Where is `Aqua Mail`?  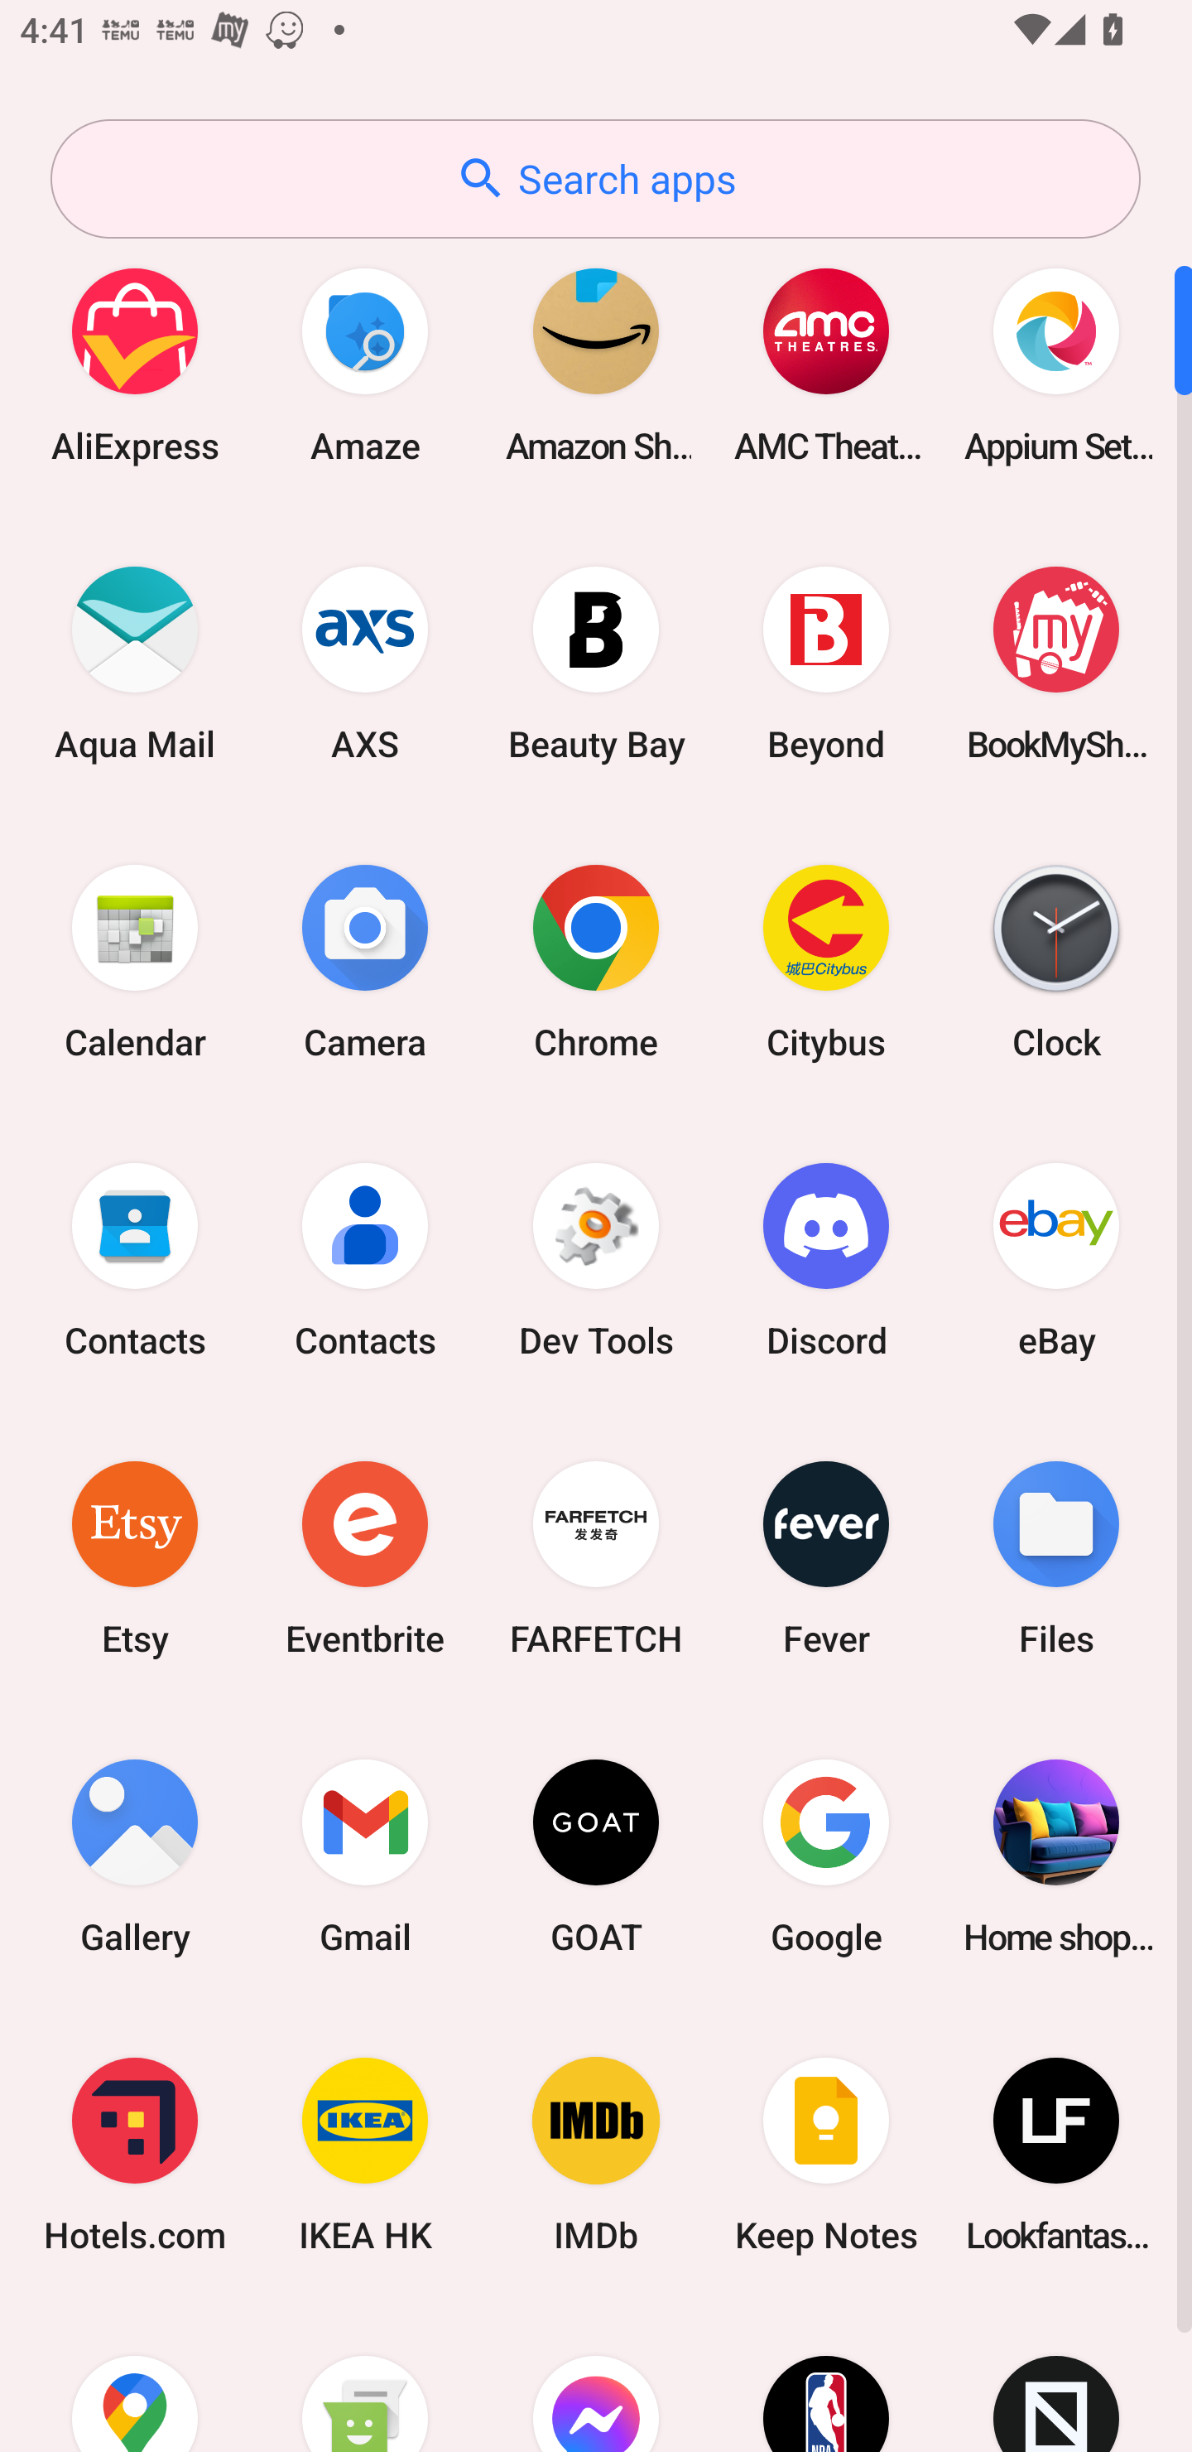 Aqua Mail is located at coordinates (135, 663).